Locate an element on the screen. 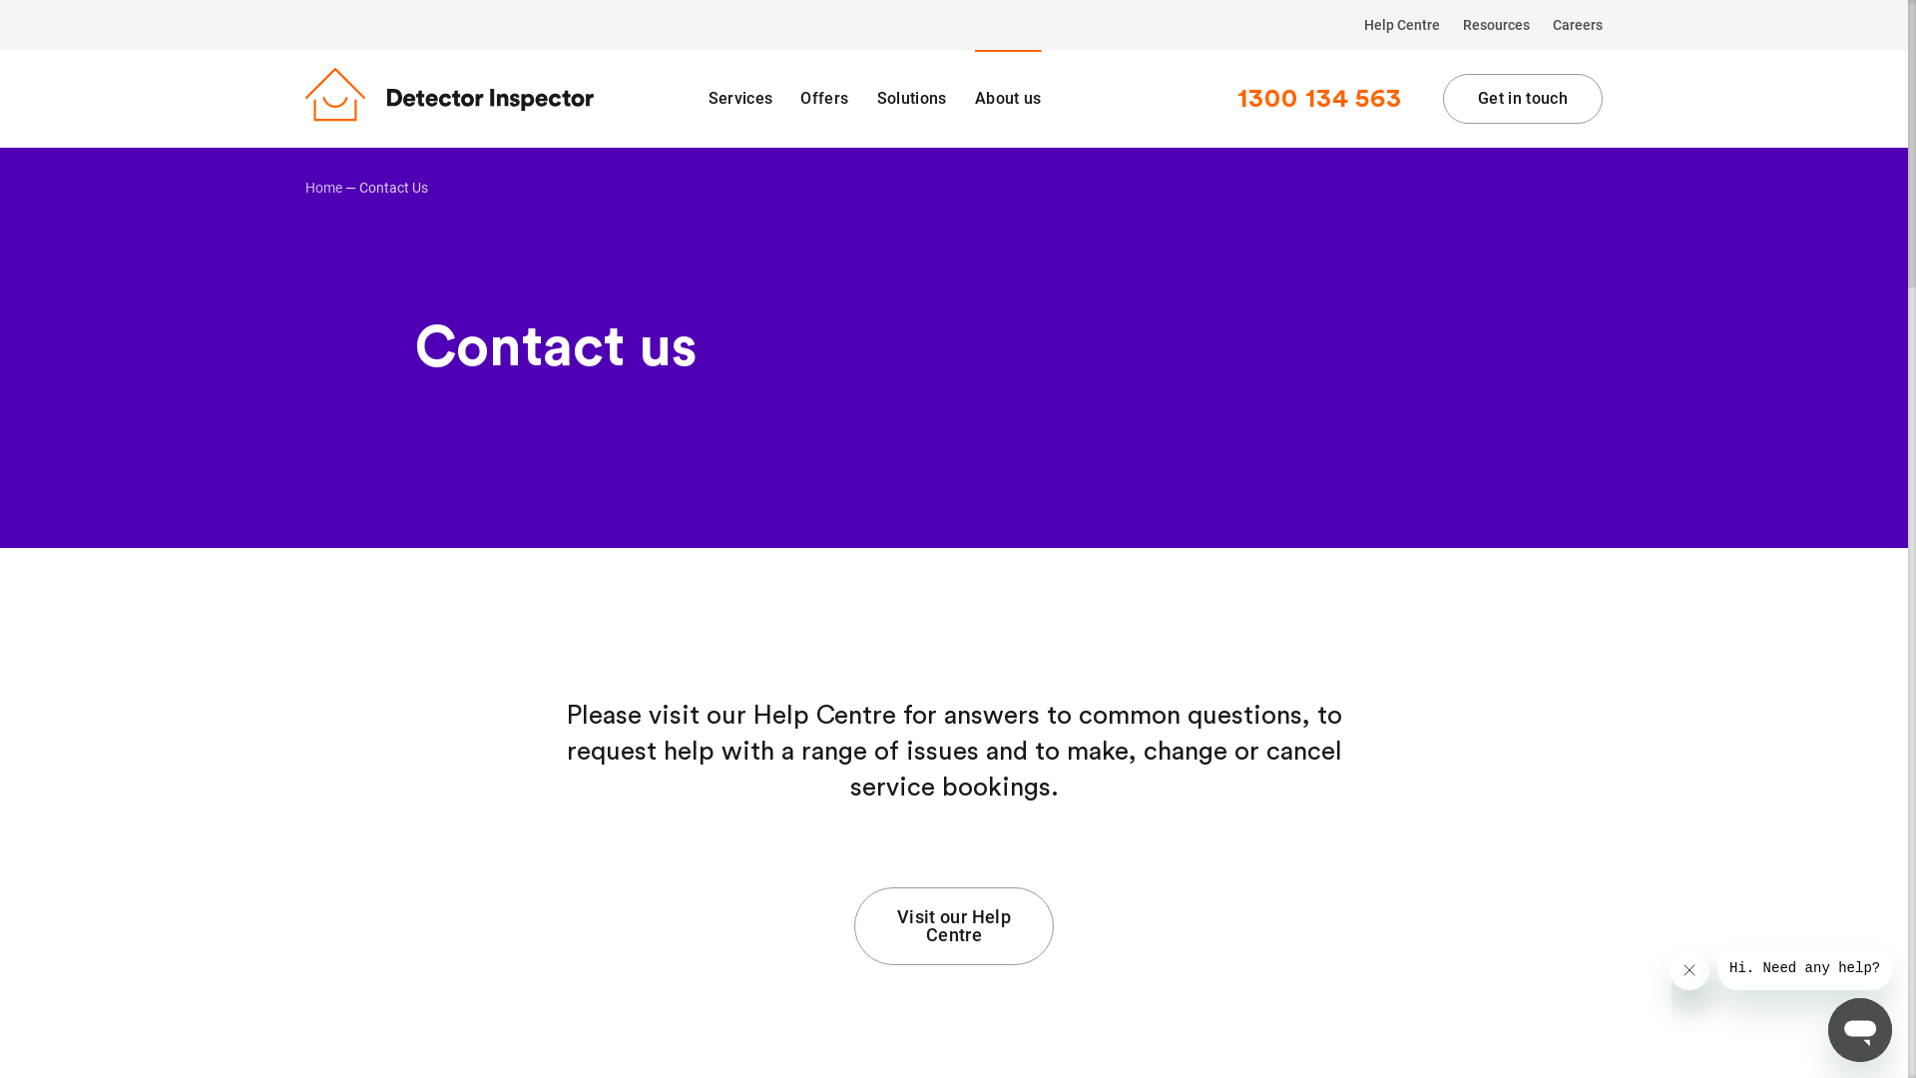 Image resolution: width=1916 pixels, height=1078 pixels. Help Centre is located at coordinates (1402, 25).